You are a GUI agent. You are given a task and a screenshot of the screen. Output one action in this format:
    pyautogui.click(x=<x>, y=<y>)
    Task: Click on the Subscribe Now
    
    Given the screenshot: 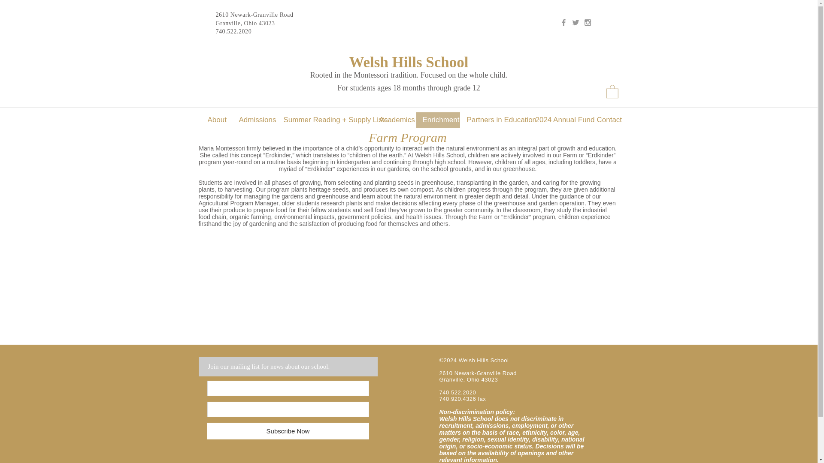 What is the action you would take?
    pyautogui.click(x=288, y=431)
    